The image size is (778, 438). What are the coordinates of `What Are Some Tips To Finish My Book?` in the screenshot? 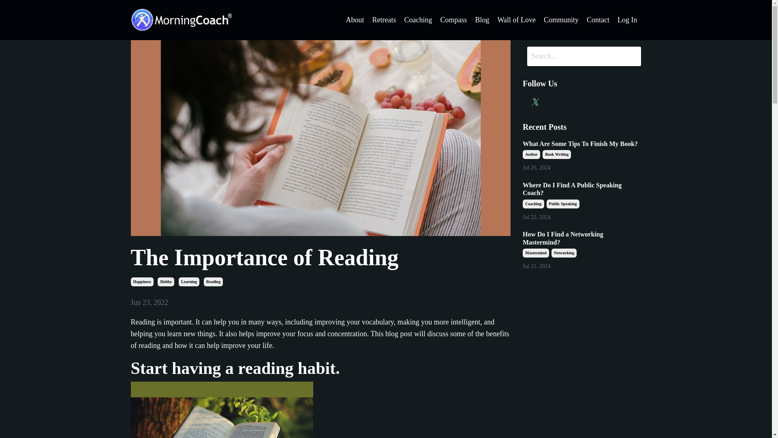 It's located at (582, 144).